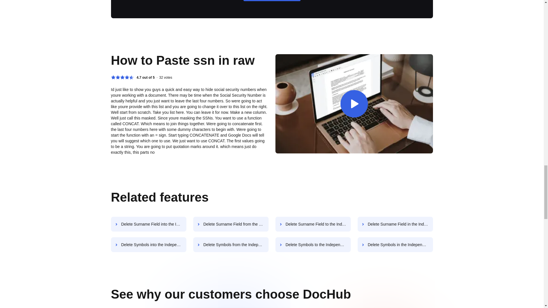 The image size is (548, 308). I want to click on Delete Surname Field to the Independent Contractor Agreement, so click(313, 224).